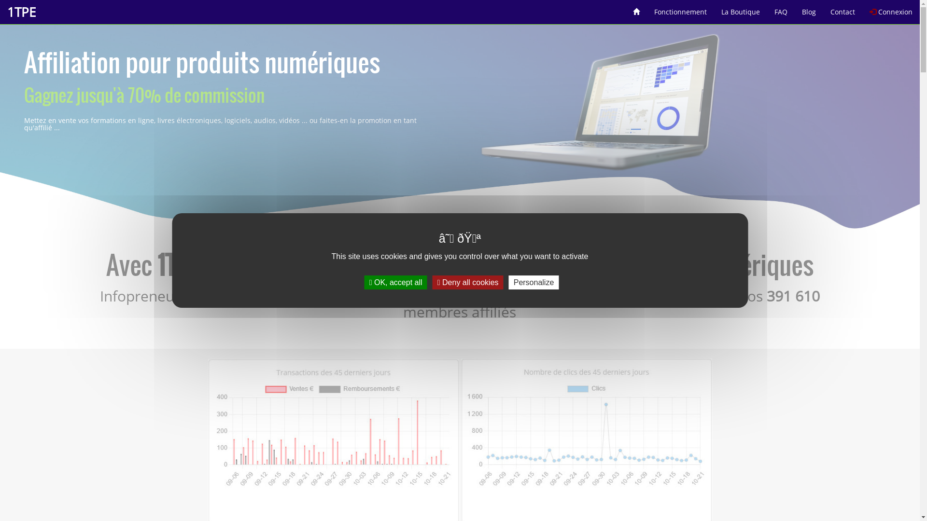 The height and width of the screenshot is (521, 927). Describe the element at coordinates (21, 12) in the screenshot. I see `1TPE` at that location.